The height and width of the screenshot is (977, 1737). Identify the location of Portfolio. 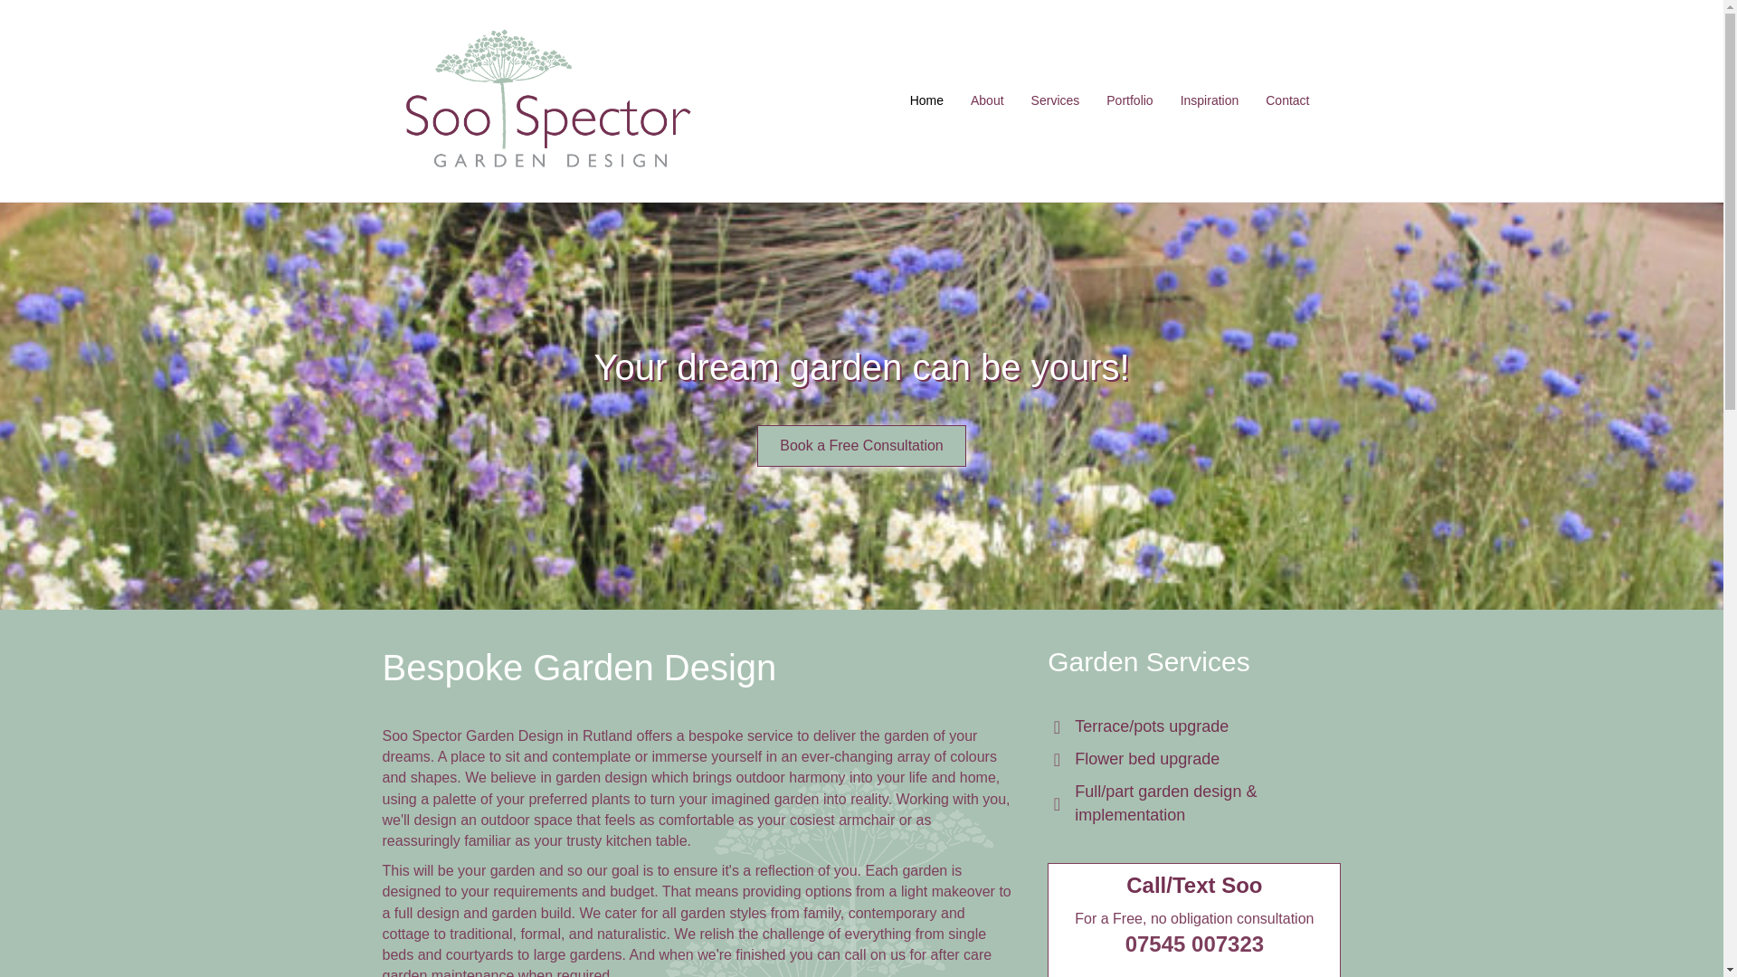
(1129, 101).